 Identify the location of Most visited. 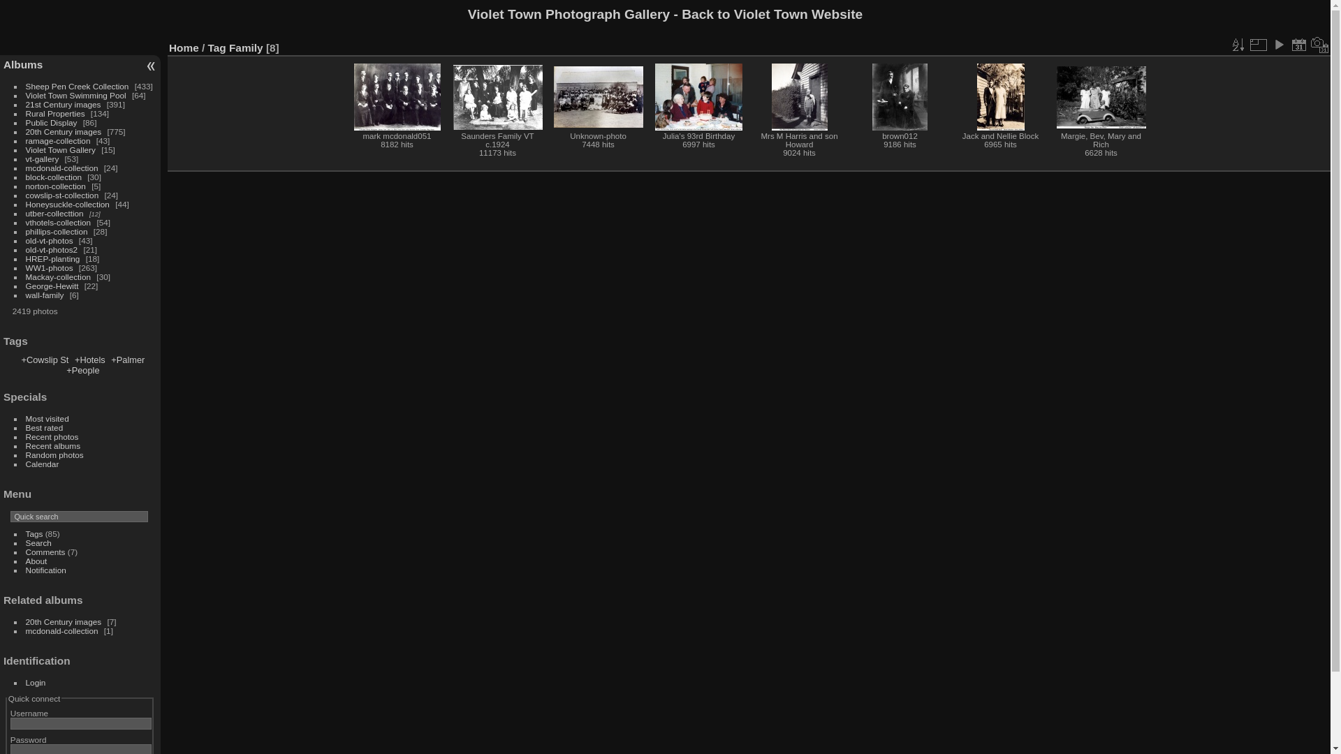
(47, 419).